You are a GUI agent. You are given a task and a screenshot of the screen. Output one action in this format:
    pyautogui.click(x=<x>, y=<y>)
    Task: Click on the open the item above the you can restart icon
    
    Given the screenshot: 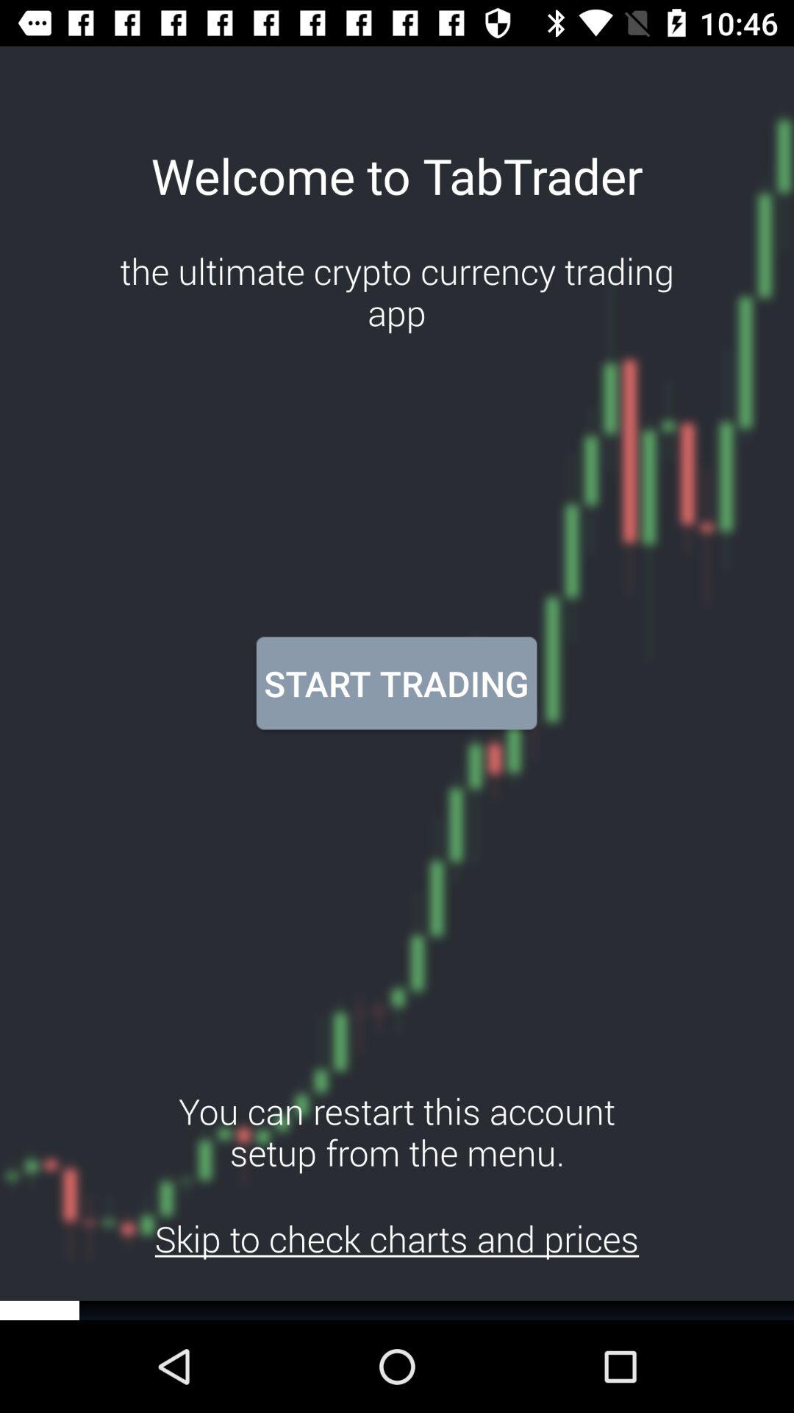 What is the action you would take?
    pyautogui.click(x=396, y=683)
    